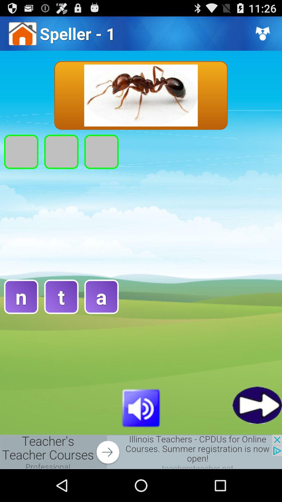 This screenshot has width=282, height=502. Describe the element at coordinates (141, 407) in the screenshot. I see `adjust volume` at that location.